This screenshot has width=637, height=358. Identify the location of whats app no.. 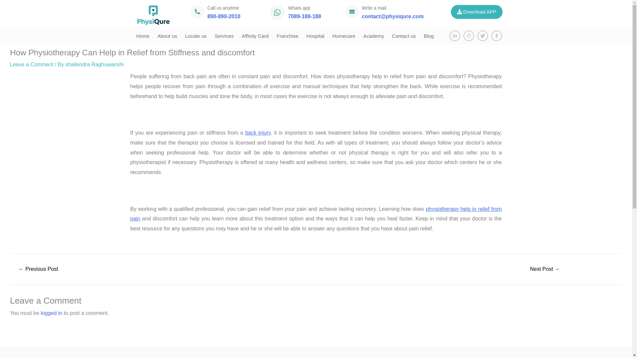
(304, 17).